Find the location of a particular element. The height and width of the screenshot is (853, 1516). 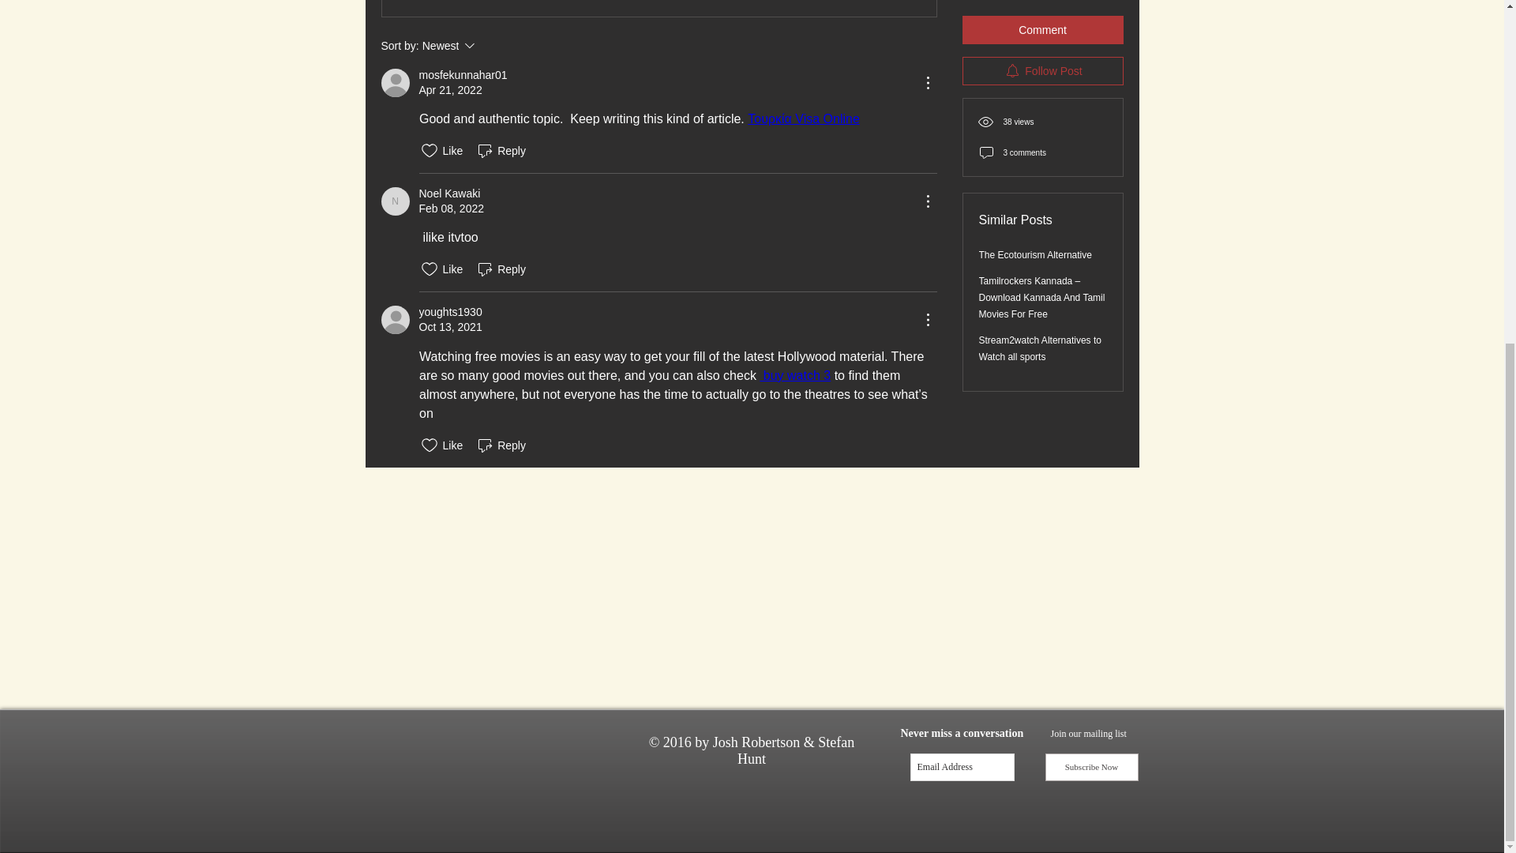

 buy watch 3 is located at coordinates (501, 151).